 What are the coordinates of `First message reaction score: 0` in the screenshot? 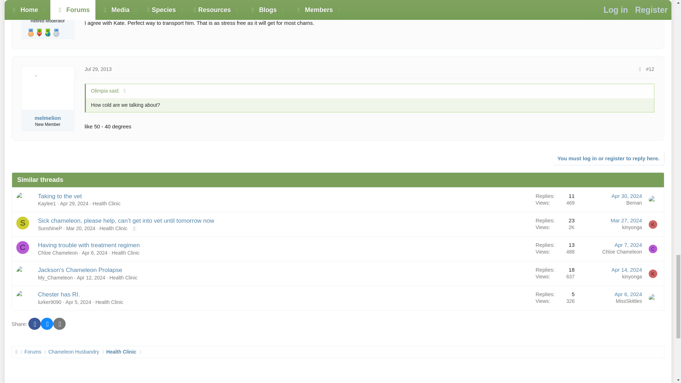 It's located at (555, 200).